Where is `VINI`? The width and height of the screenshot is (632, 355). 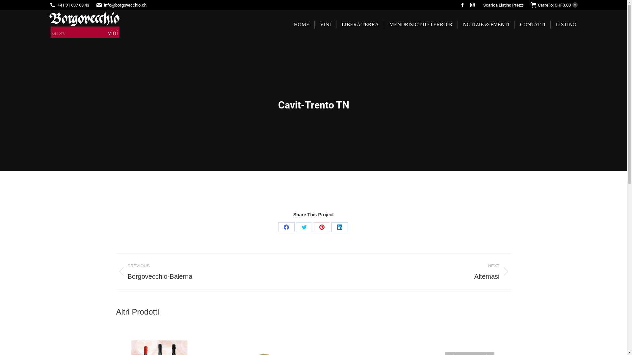
VINI is located at coordinates (325, 25).